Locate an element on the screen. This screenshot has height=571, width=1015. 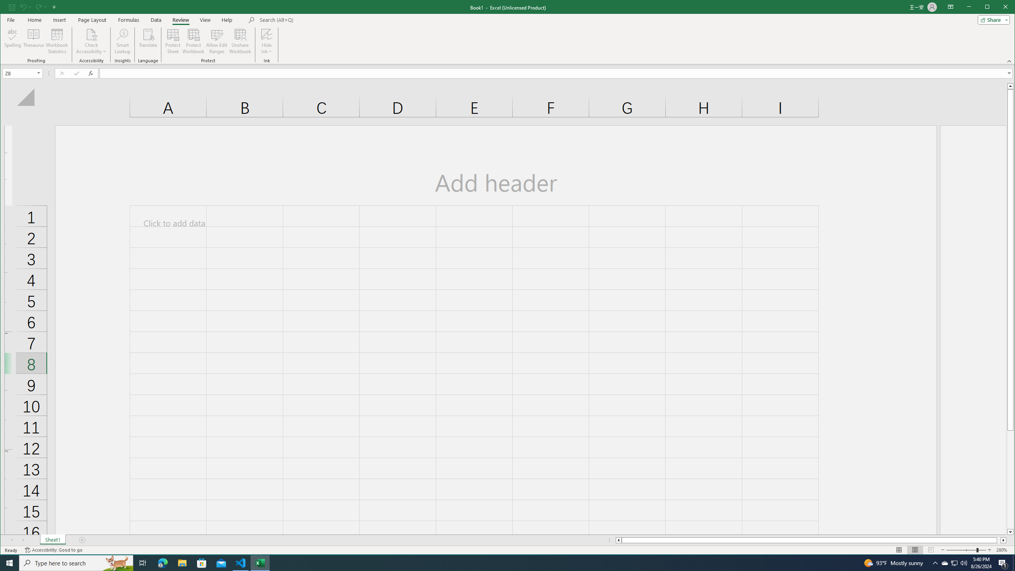
Formula Bar is located at coordinates (992, 19).